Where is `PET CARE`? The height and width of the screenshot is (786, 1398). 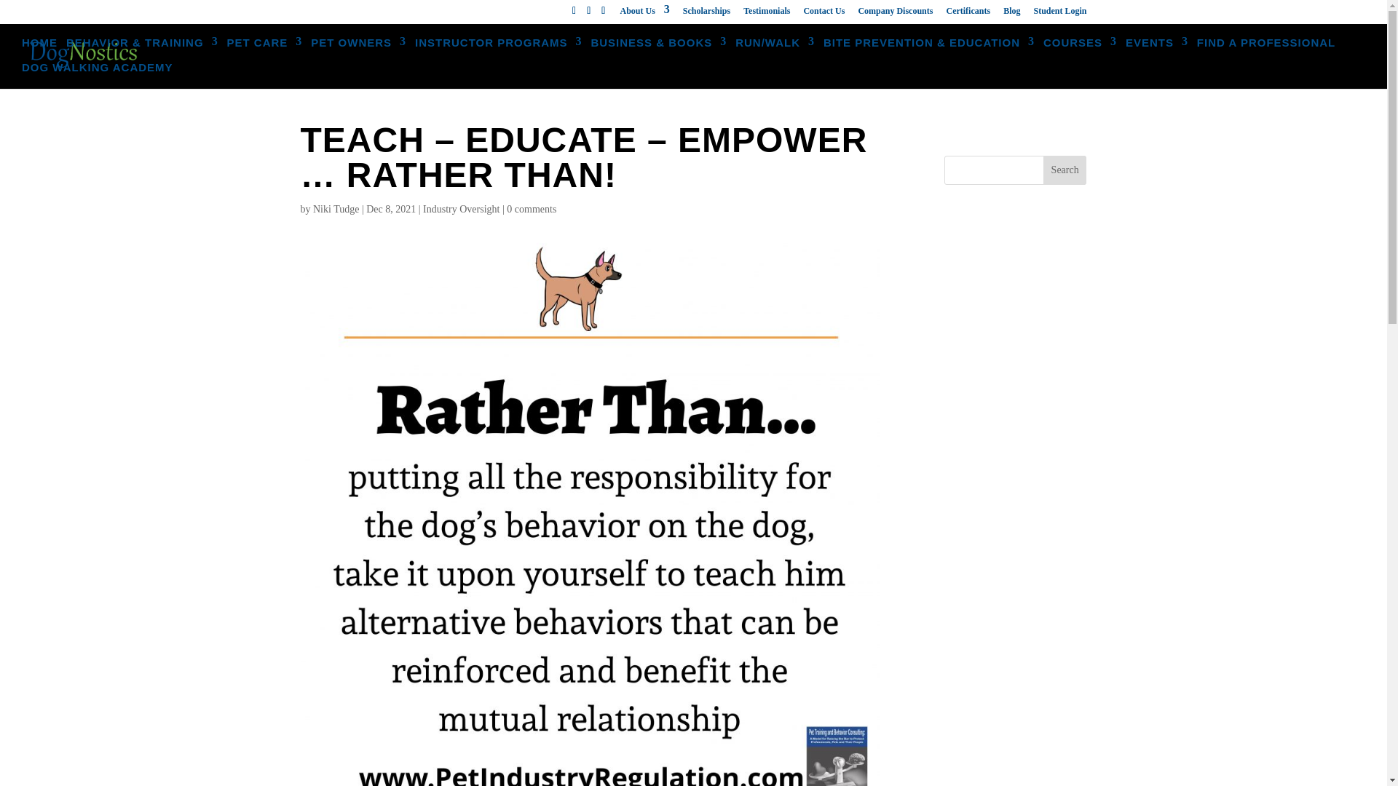 PET CARE is located at coordinates (265, 51).